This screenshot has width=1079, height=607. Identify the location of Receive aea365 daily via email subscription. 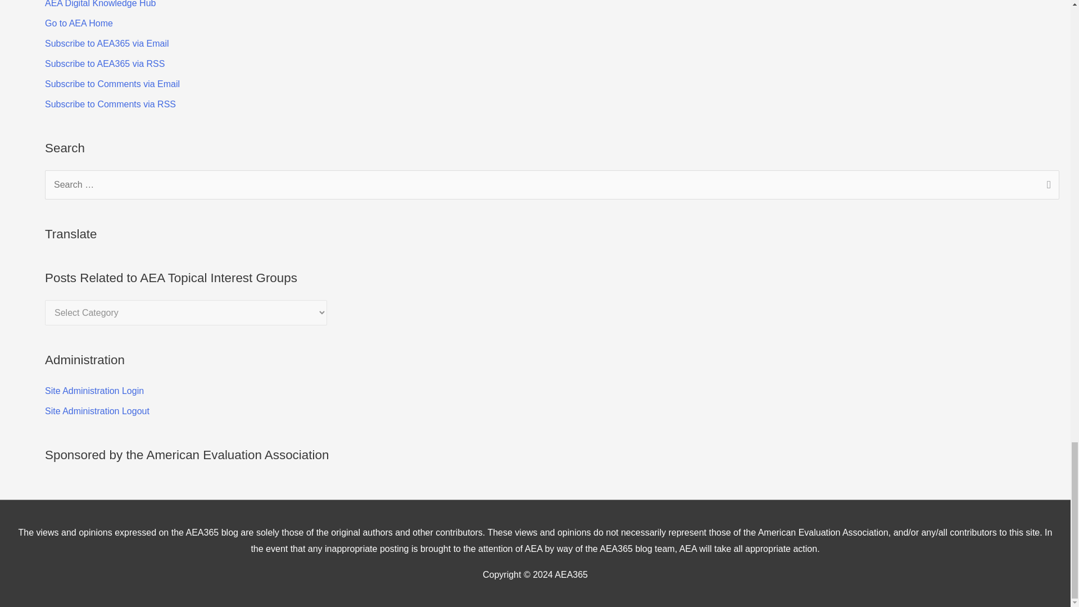
(107, 44).